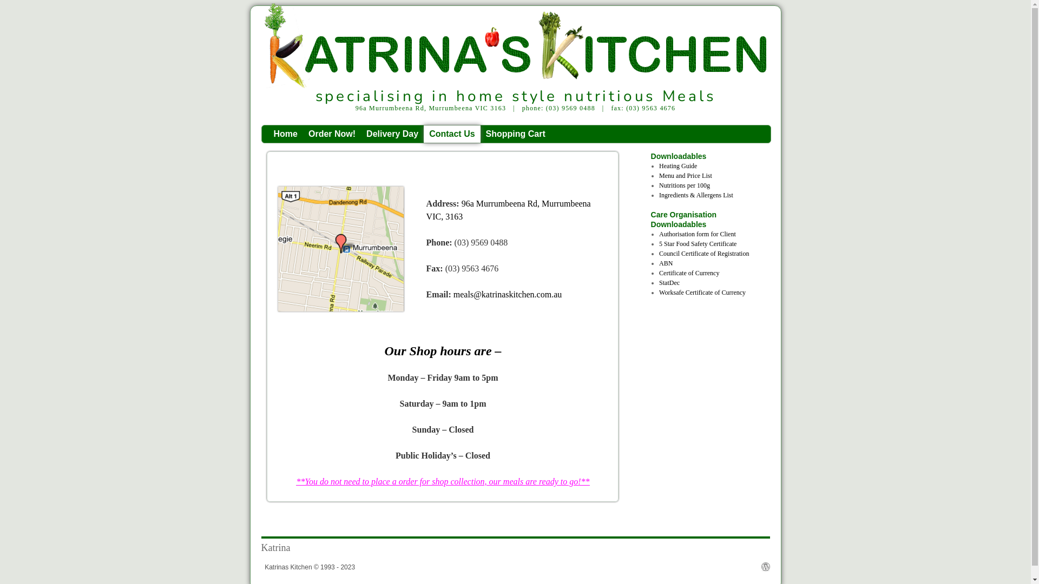  What do you see at coordinates (705, 220) in the screenshot?
I see `Care Organisation Downloadables` at bounding box center [705, 220].